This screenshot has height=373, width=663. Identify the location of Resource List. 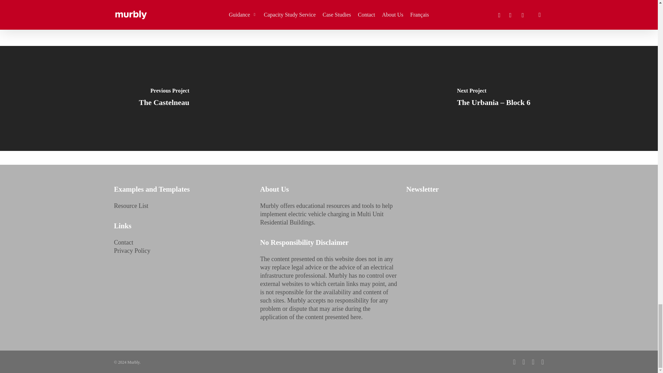
(131, 206).